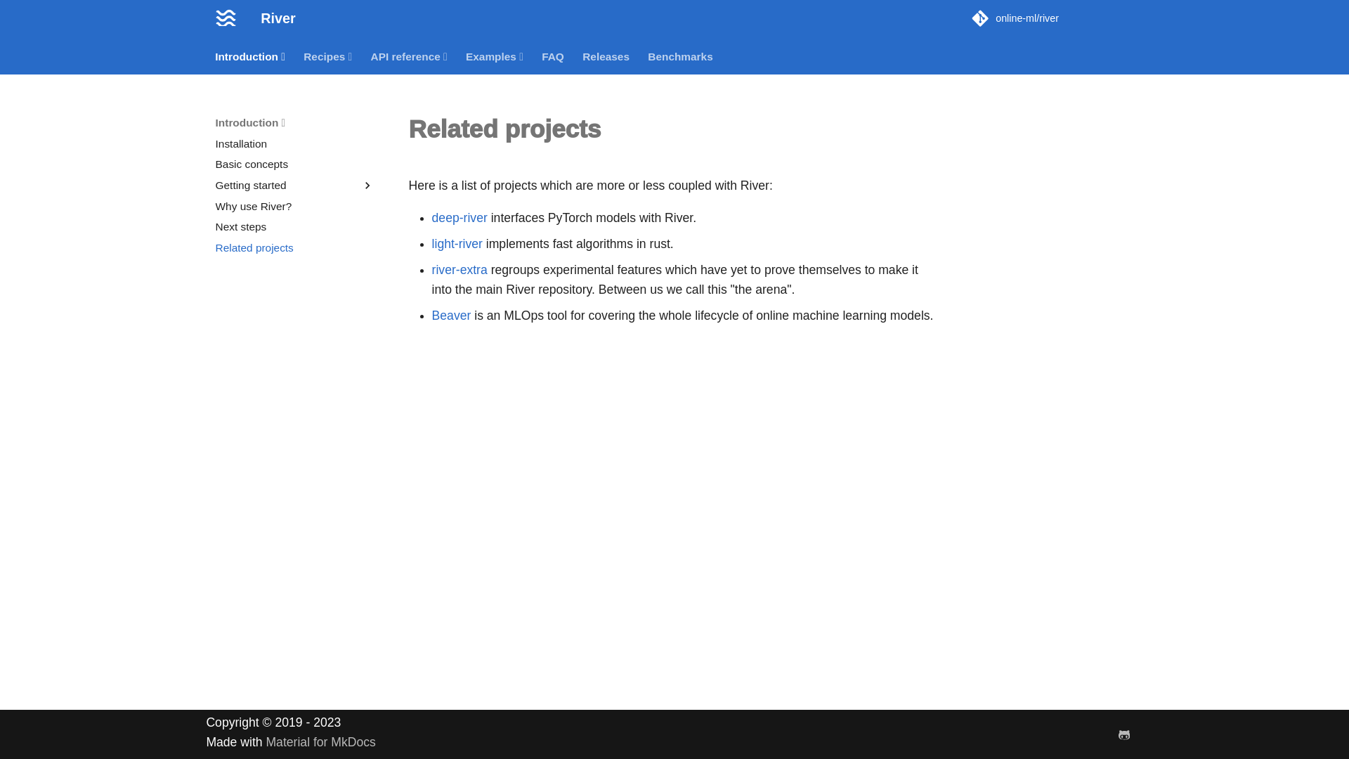  What do you see at coordinates (295, 247) in the screenshot?
I see `Related projects` at bounding box center [295, 247].